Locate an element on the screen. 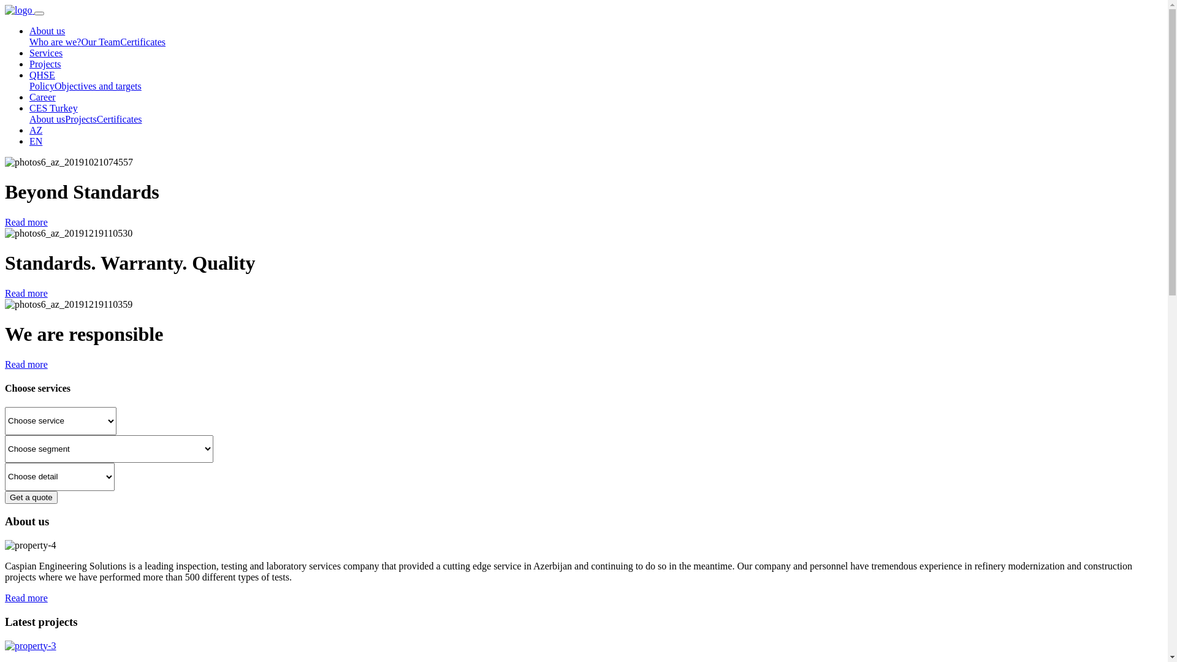 The image size is (1177, 662). QHSE is located at coordinates (42, 75).